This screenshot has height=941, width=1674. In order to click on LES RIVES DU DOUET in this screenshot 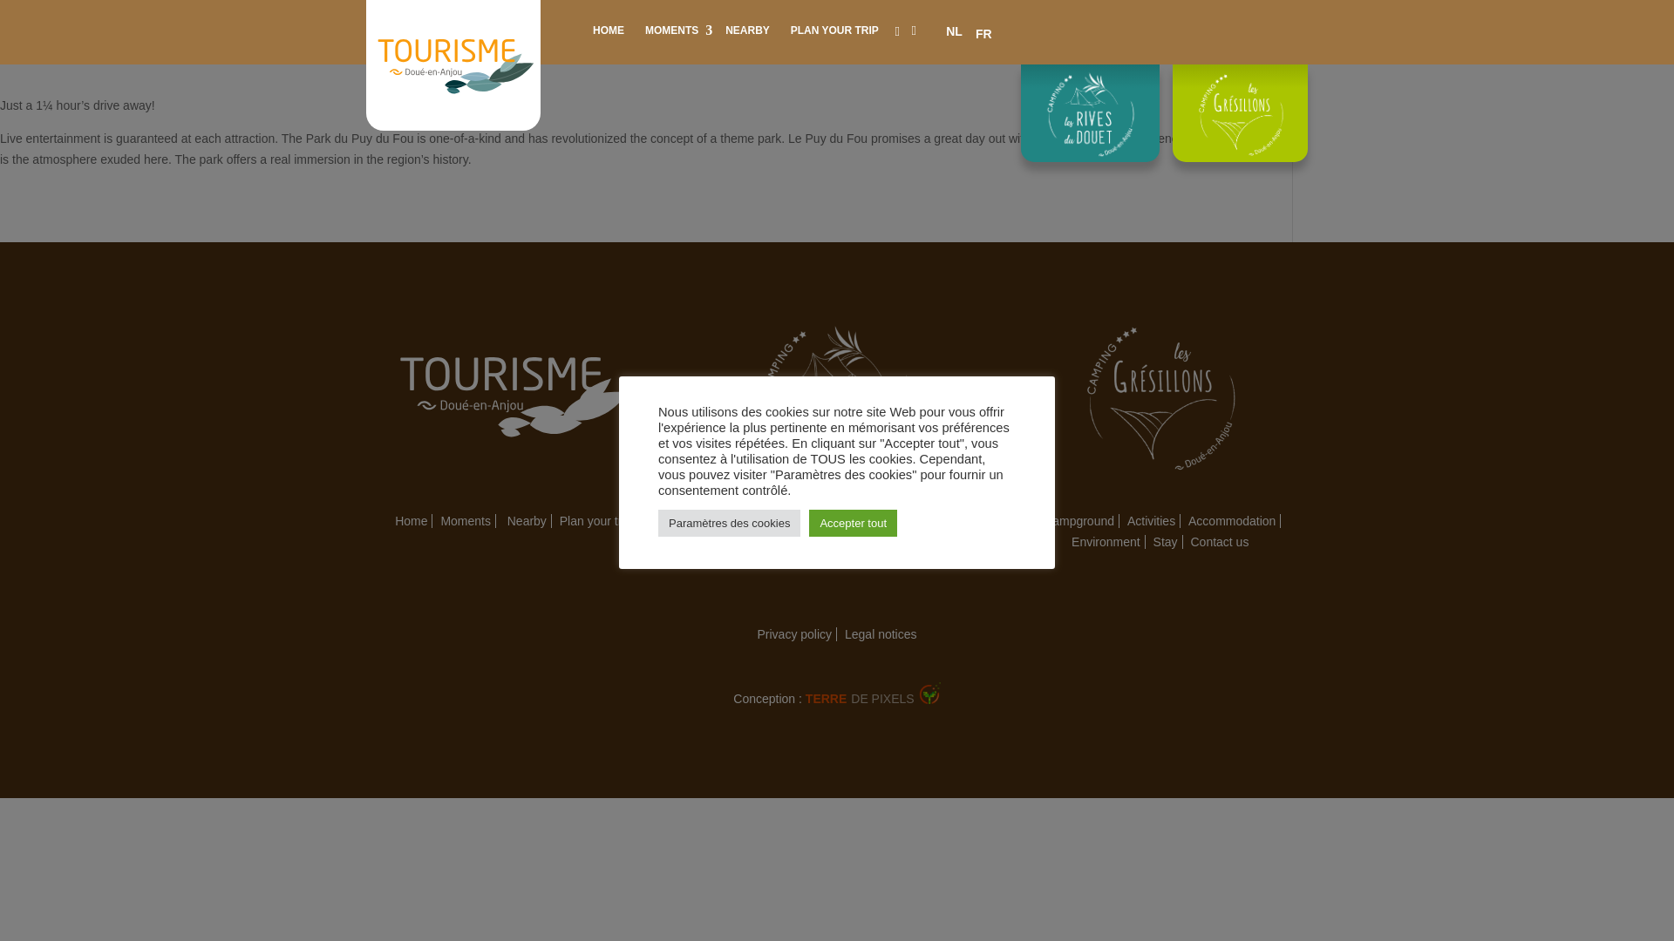, I will do `click(1090, 94)`.